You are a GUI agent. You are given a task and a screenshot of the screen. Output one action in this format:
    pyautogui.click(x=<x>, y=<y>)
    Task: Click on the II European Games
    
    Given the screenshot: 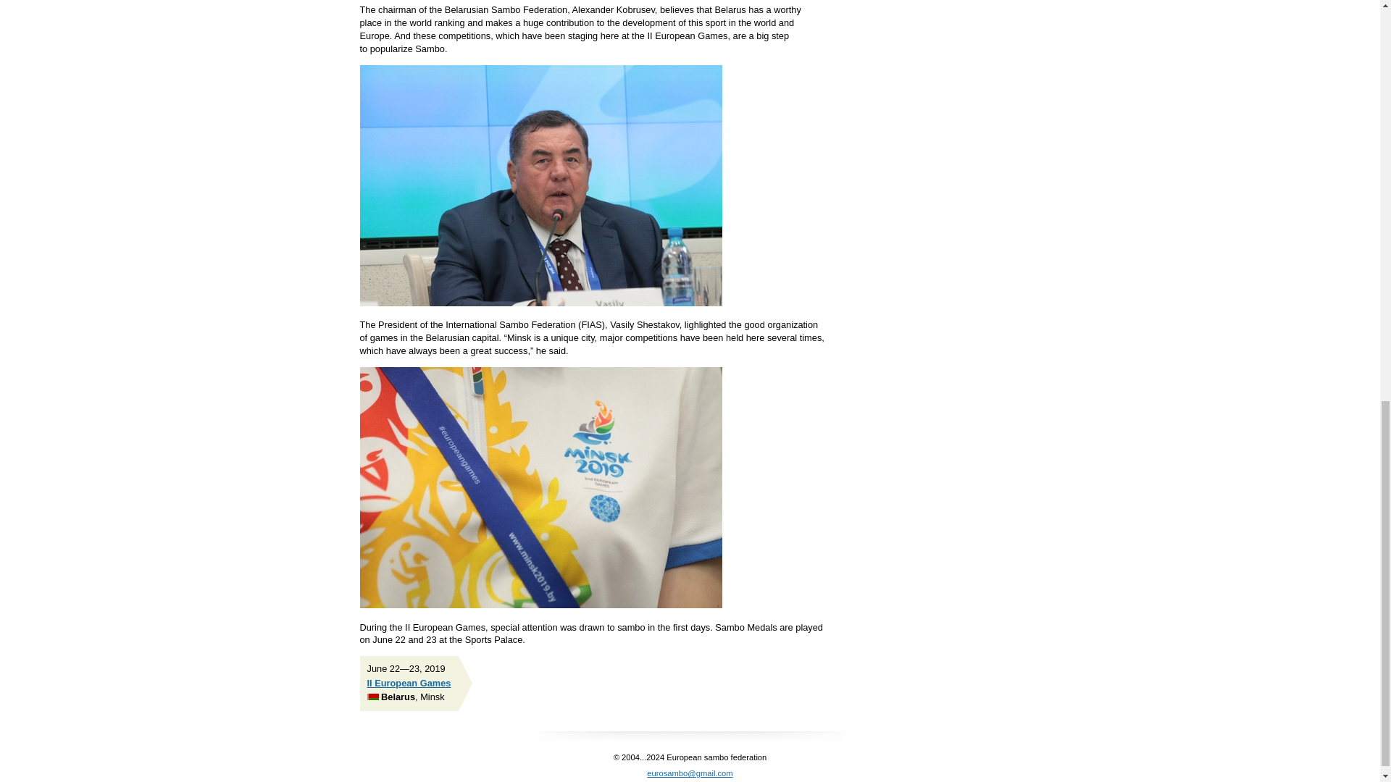 What is the action you would take?
    pyautogui.click(x=409, y=684)
    